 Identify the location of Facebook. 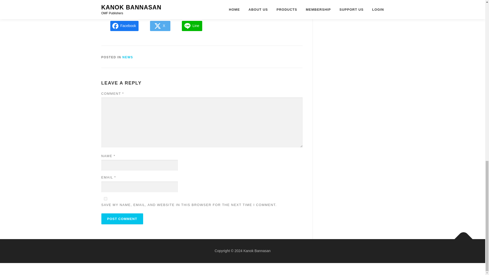
(124, 26).